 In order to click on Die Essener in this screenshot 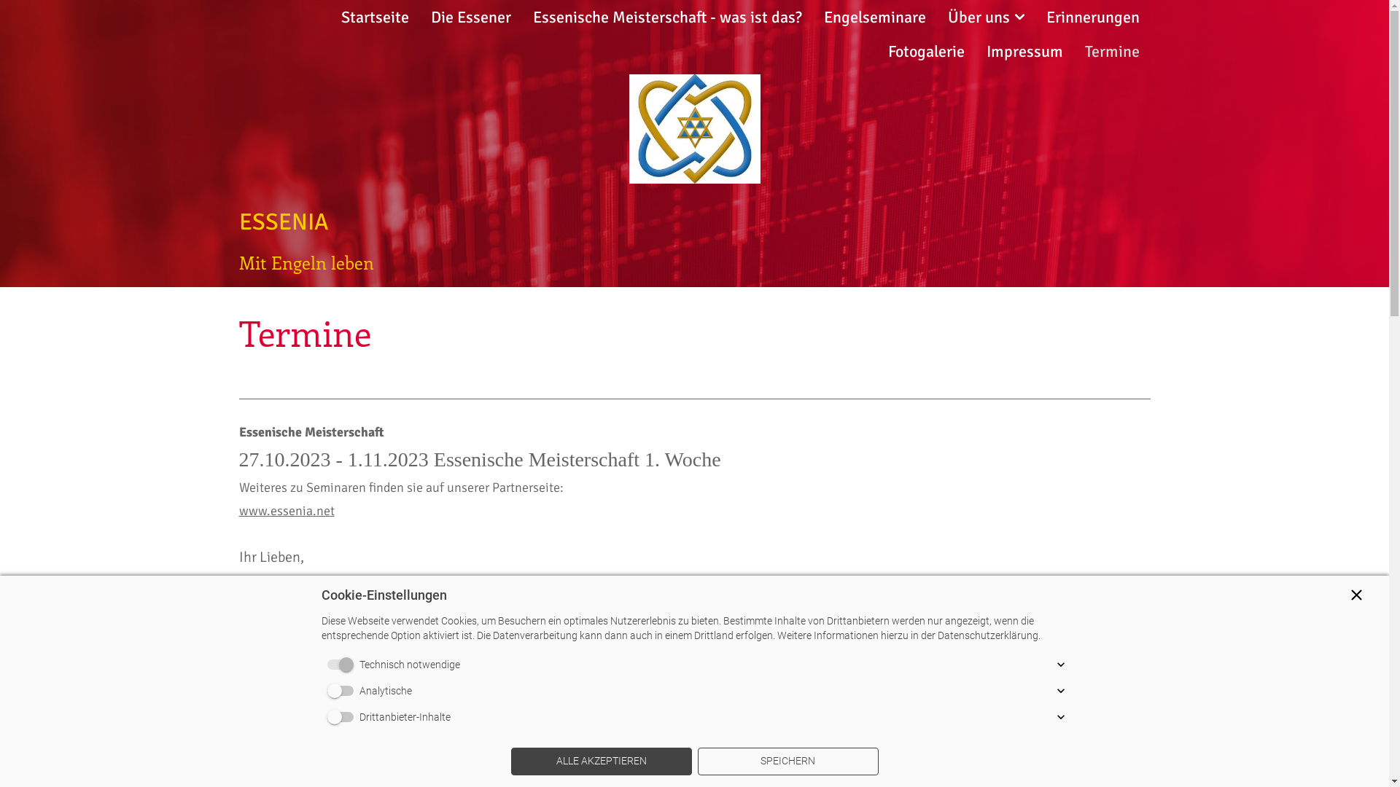, I will do `click(470, 17)`.